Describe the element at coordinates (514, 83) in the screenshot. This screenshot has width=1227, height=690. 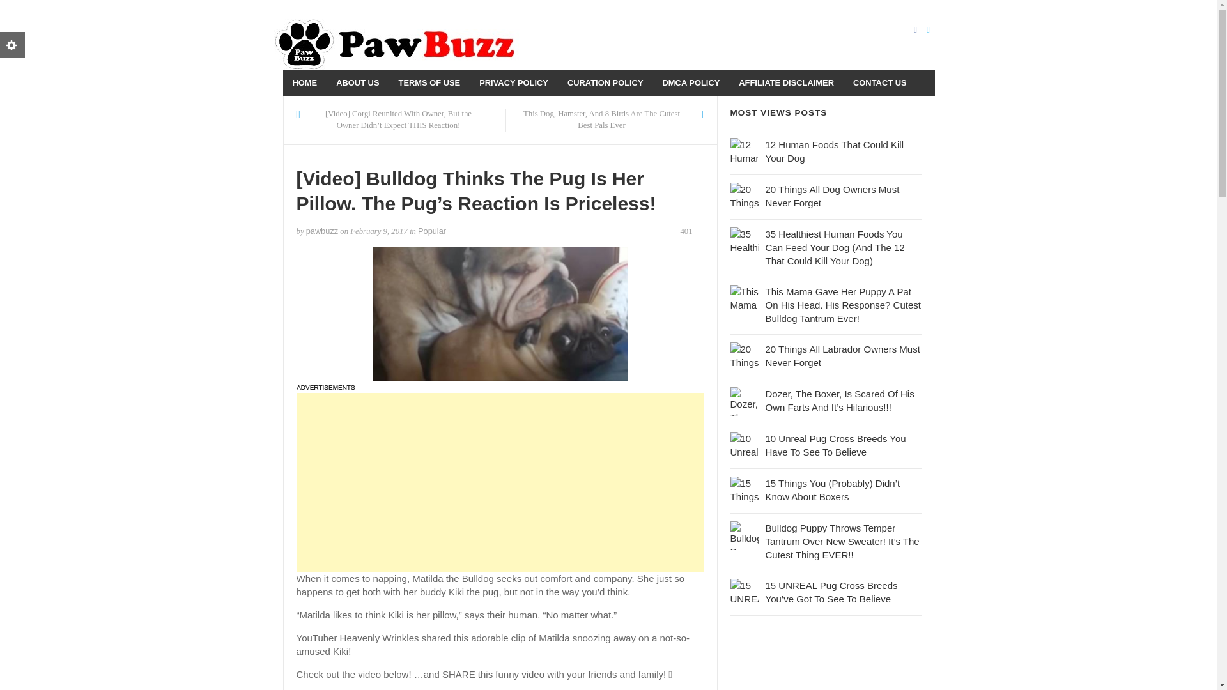
I see `PRIVACY POLICY` at that location.